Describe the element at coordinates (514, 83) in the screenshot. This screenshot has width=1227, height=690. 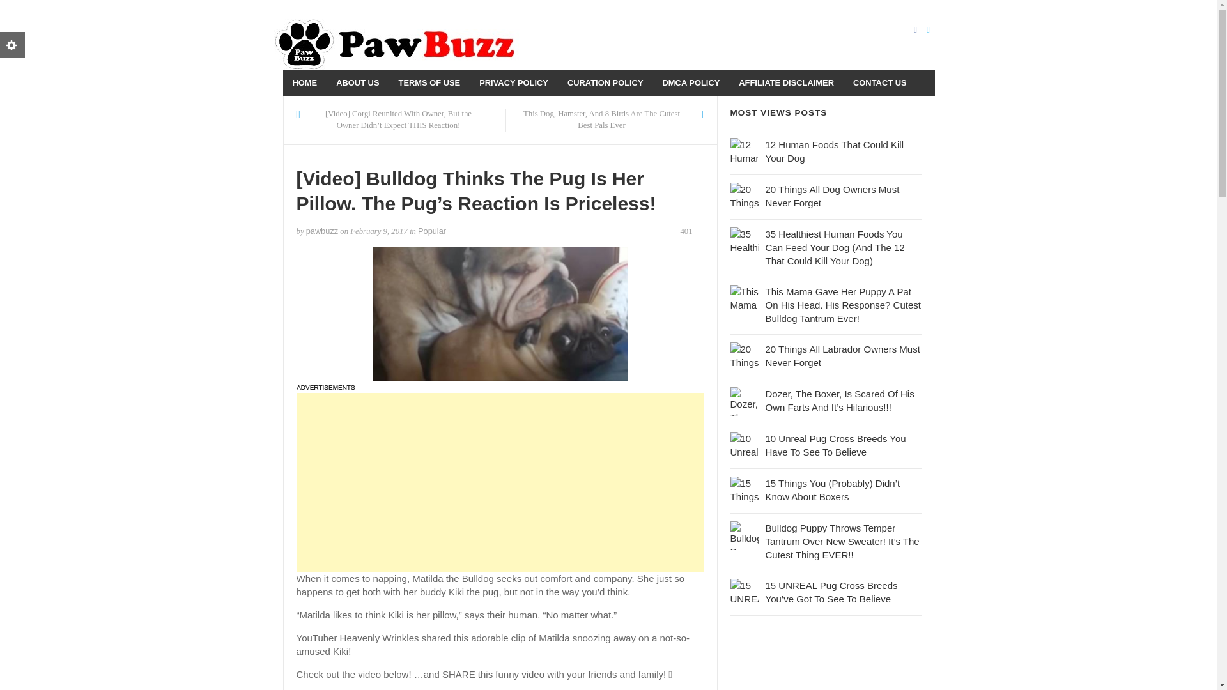
I see `PRIVACY POLICY` at that location.